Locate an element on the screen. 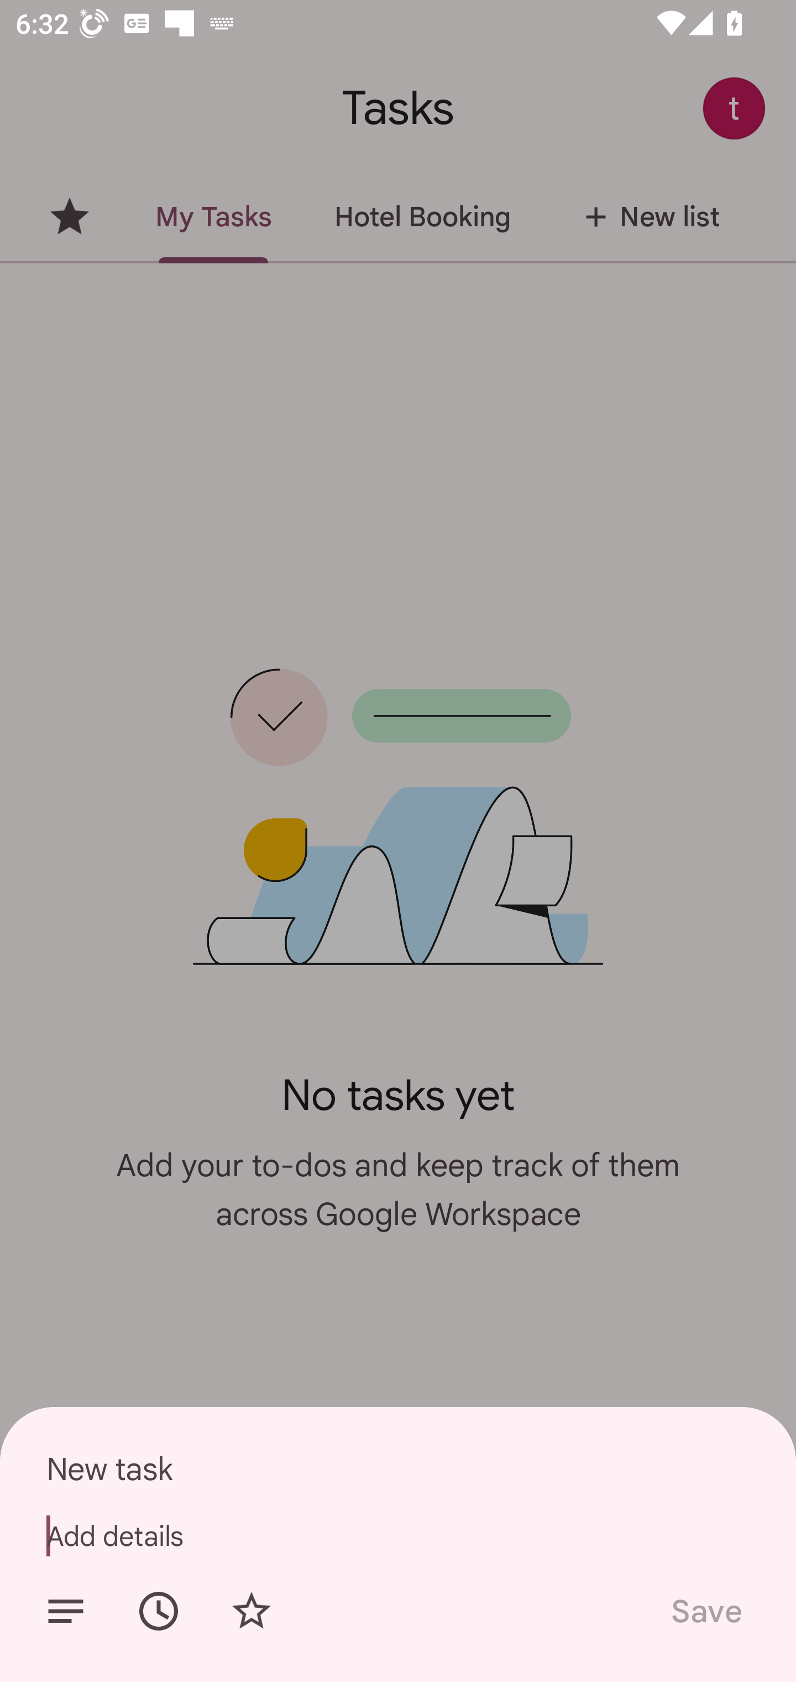 This screenshot has height=1682, width=796. Set date/time is located at coordinates (159, 1611).